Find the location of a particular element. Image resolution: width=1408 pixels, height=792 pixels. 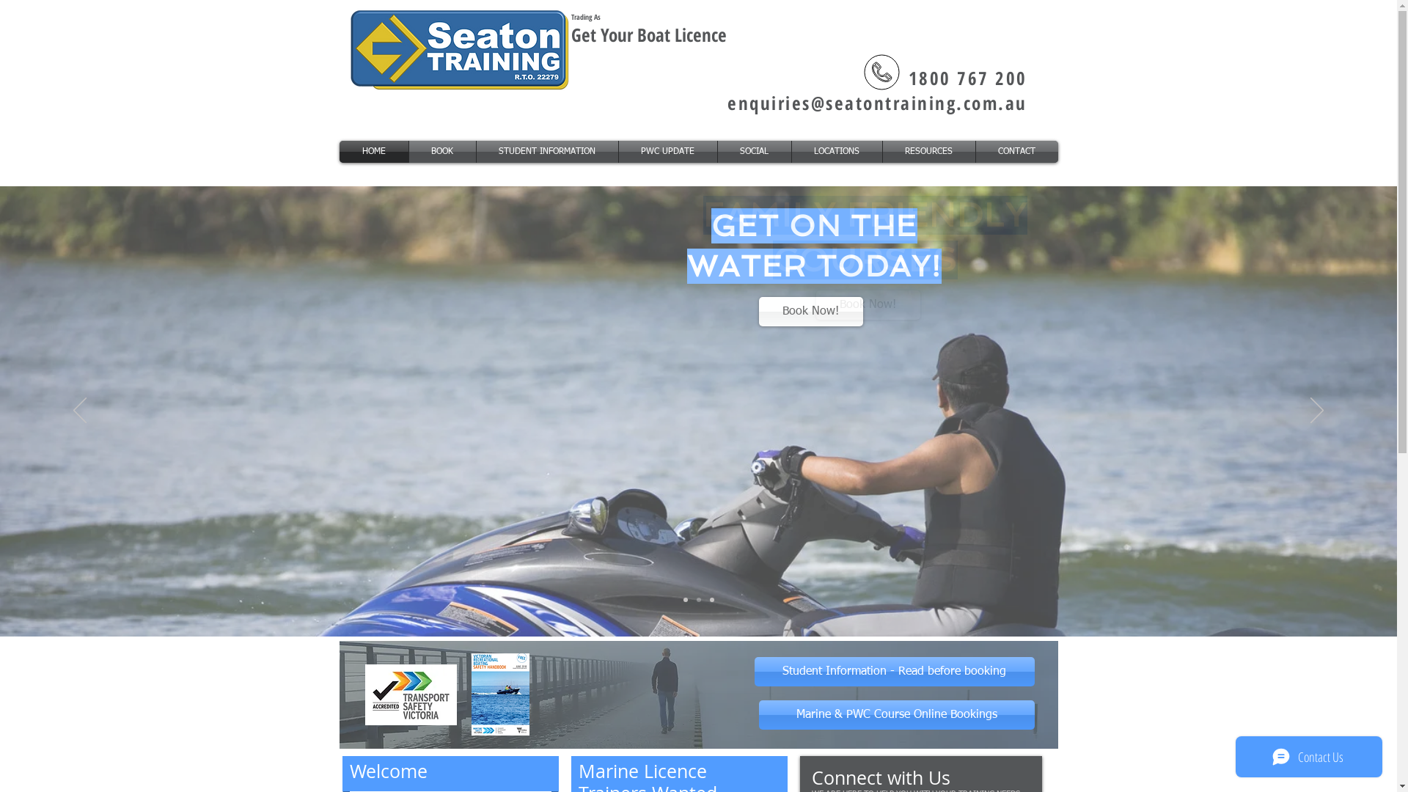

Student Information - Read before booking is located at coordinates (894, 672).